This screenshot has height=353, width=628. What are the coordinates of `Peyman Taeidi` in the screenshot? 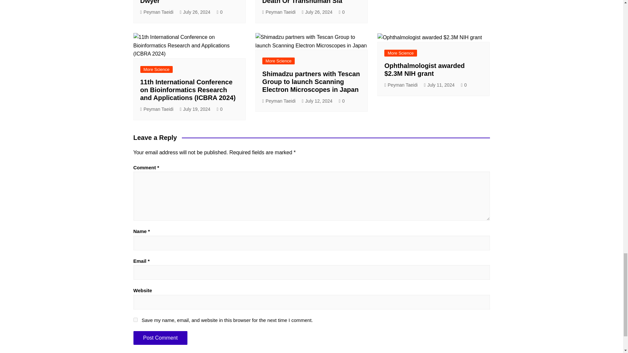 It's located at (279, 12).